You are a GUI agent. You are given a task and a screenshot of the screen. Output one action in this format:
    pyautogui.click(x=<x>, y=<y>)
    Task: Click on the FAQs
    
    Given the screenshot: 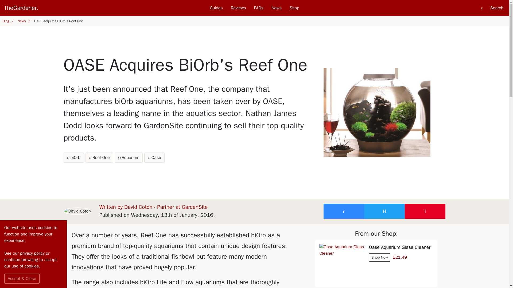 What is the action you would take?
    pyautogui.click(x=188, y=158)
    